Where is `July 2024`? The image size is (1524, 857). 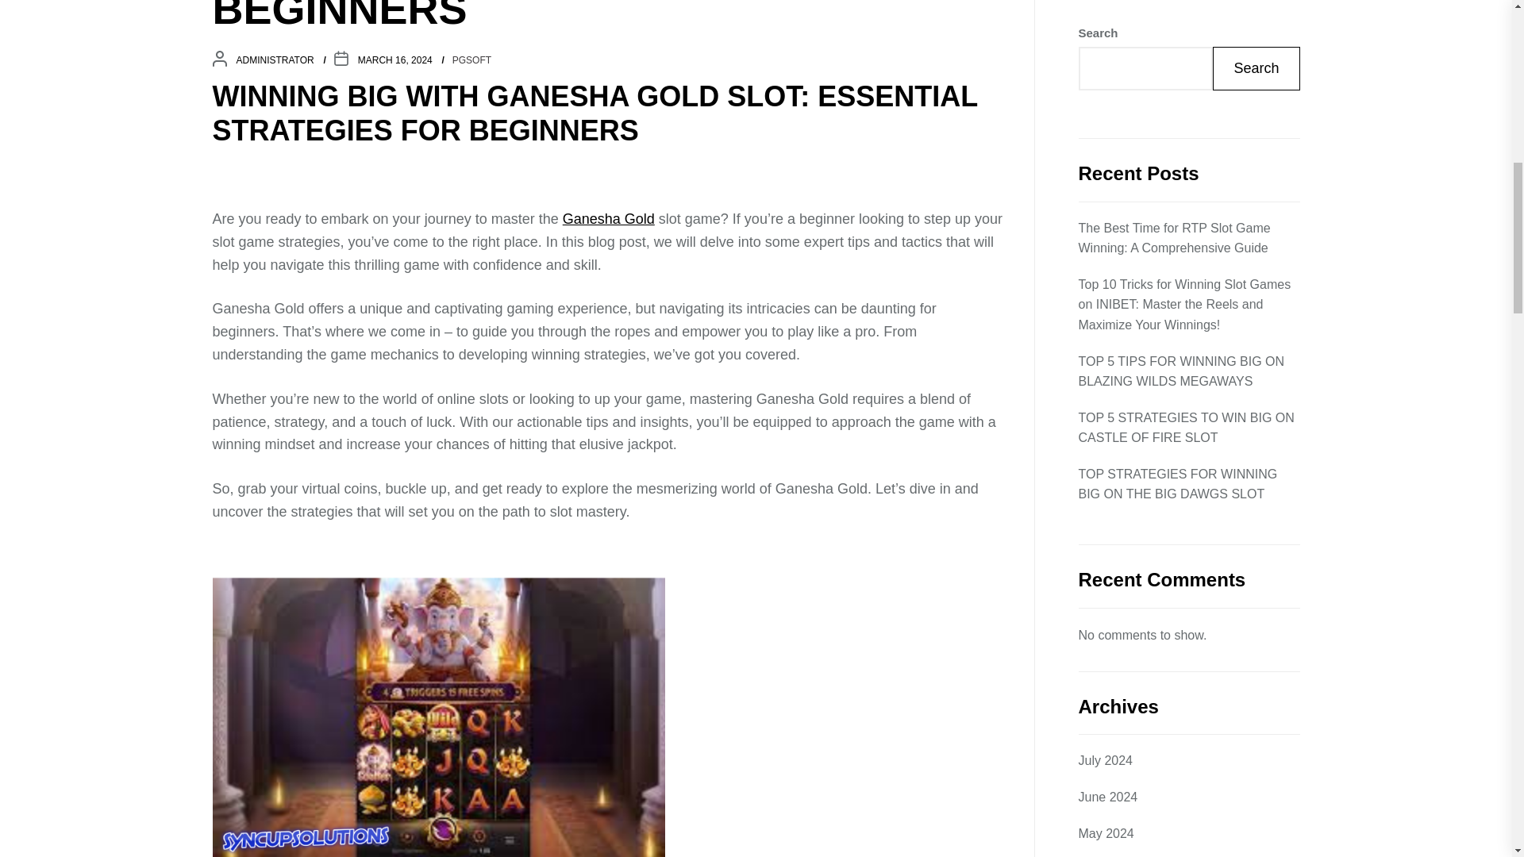 July 2024 is located at coordinates (1105, 121).